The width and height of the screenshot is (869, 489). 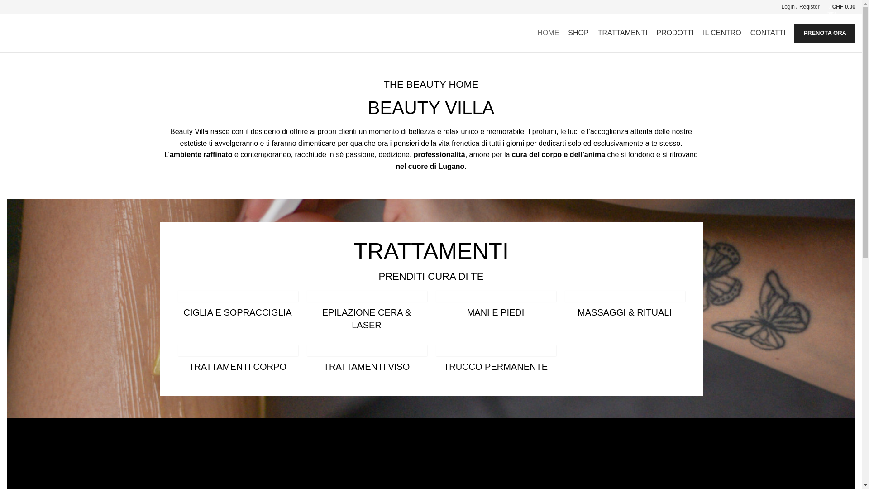 What do you see at coordinates (805, 178) in the screenshot?
I see `Log in` at bounding box center [805, 178].